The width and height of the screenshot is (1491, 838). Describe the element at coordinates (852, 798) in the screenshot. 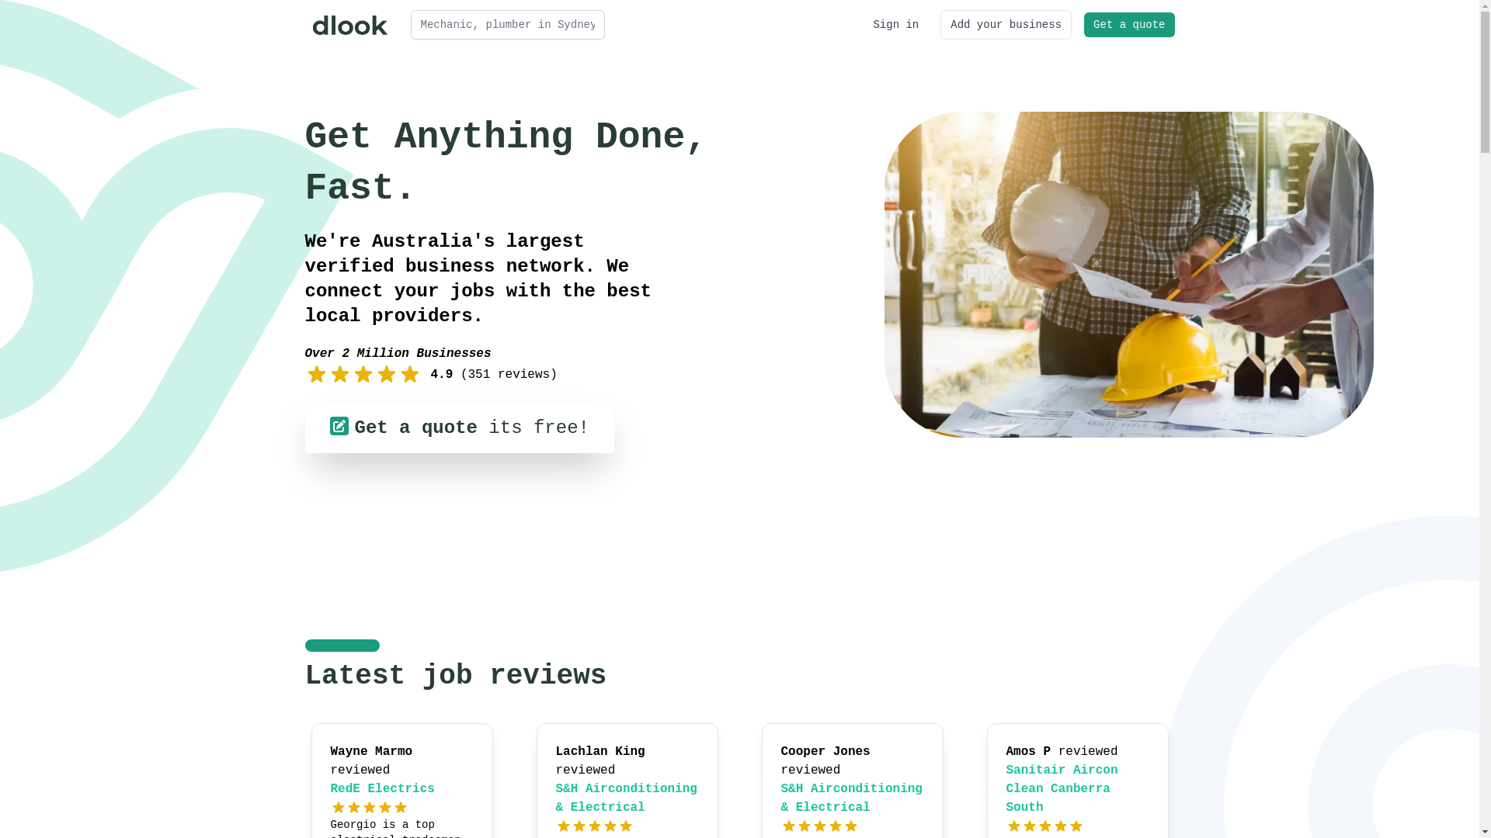

I see `S&H Airconditioning & Electrical` at that location.